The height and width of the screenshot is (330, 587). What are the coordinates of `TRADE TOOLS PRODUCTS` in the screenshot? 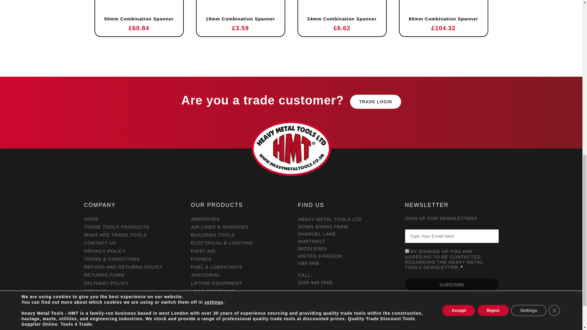 It's located at (130, 227).